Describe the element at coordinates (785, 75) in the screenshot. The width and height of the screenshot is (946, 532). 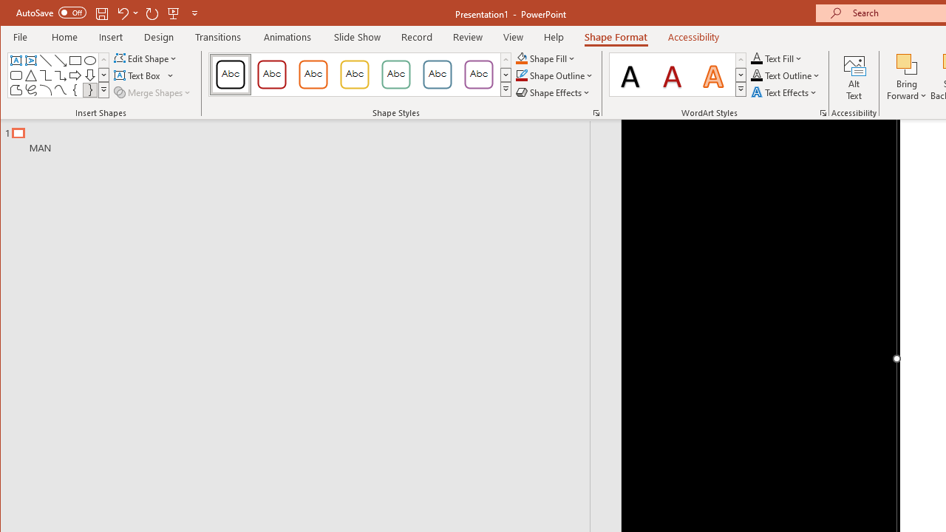
I see `Text Outline` at that location.